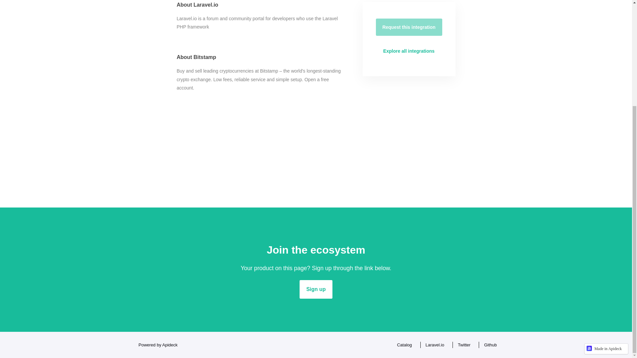 The height and width of the screenshot is (358, 637). Describe the element at coordinates (488, 345) in the screenshot. I see `Github` at that location.